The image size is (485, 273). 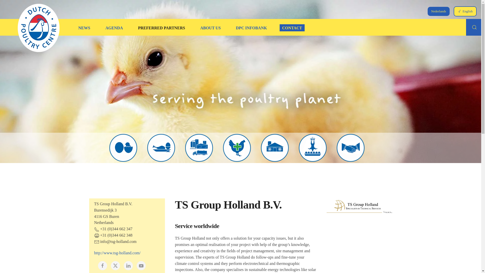 What do you see at coordinates (114, 28) in the screenshot?
I see `AGENDA` at bounding box center [114, 28].